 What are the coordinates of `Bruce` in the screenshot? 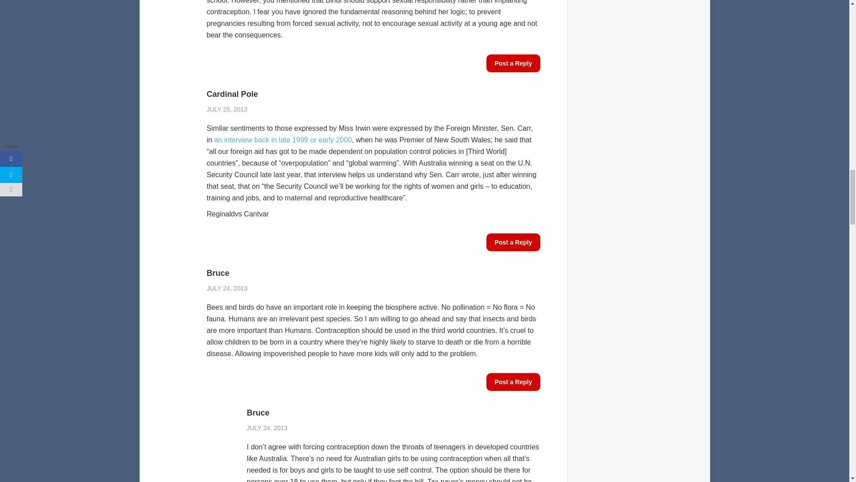 It's located at (374, 273).